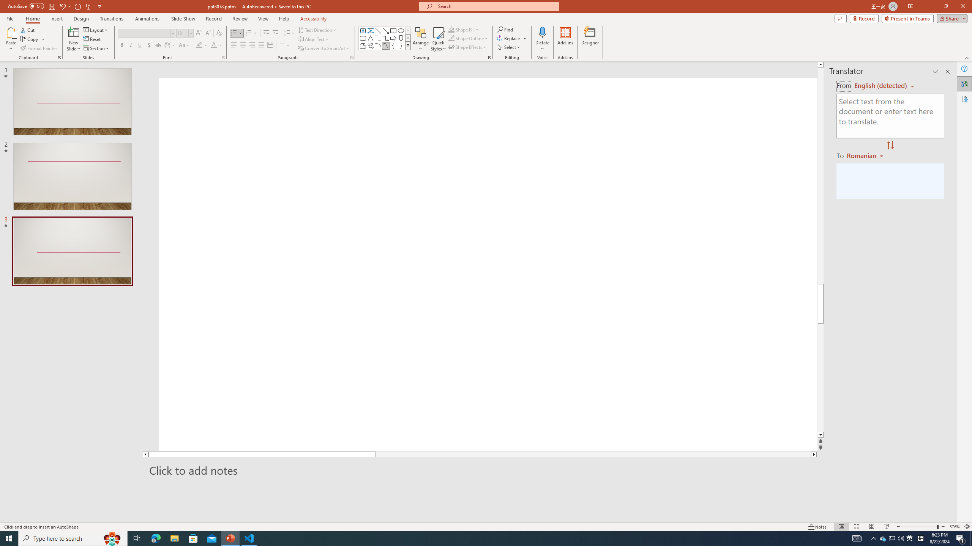  I want to click on Font, so click(146, 33).